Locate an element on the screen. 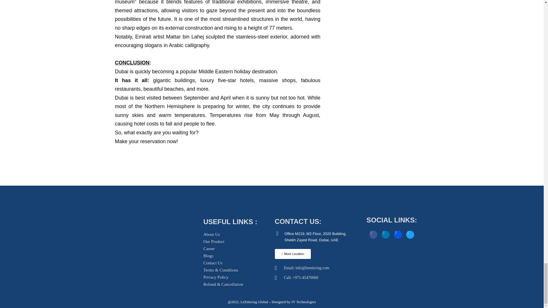 This screenshot has width=548, height=308. More Location is located at coordinates (292, 254).